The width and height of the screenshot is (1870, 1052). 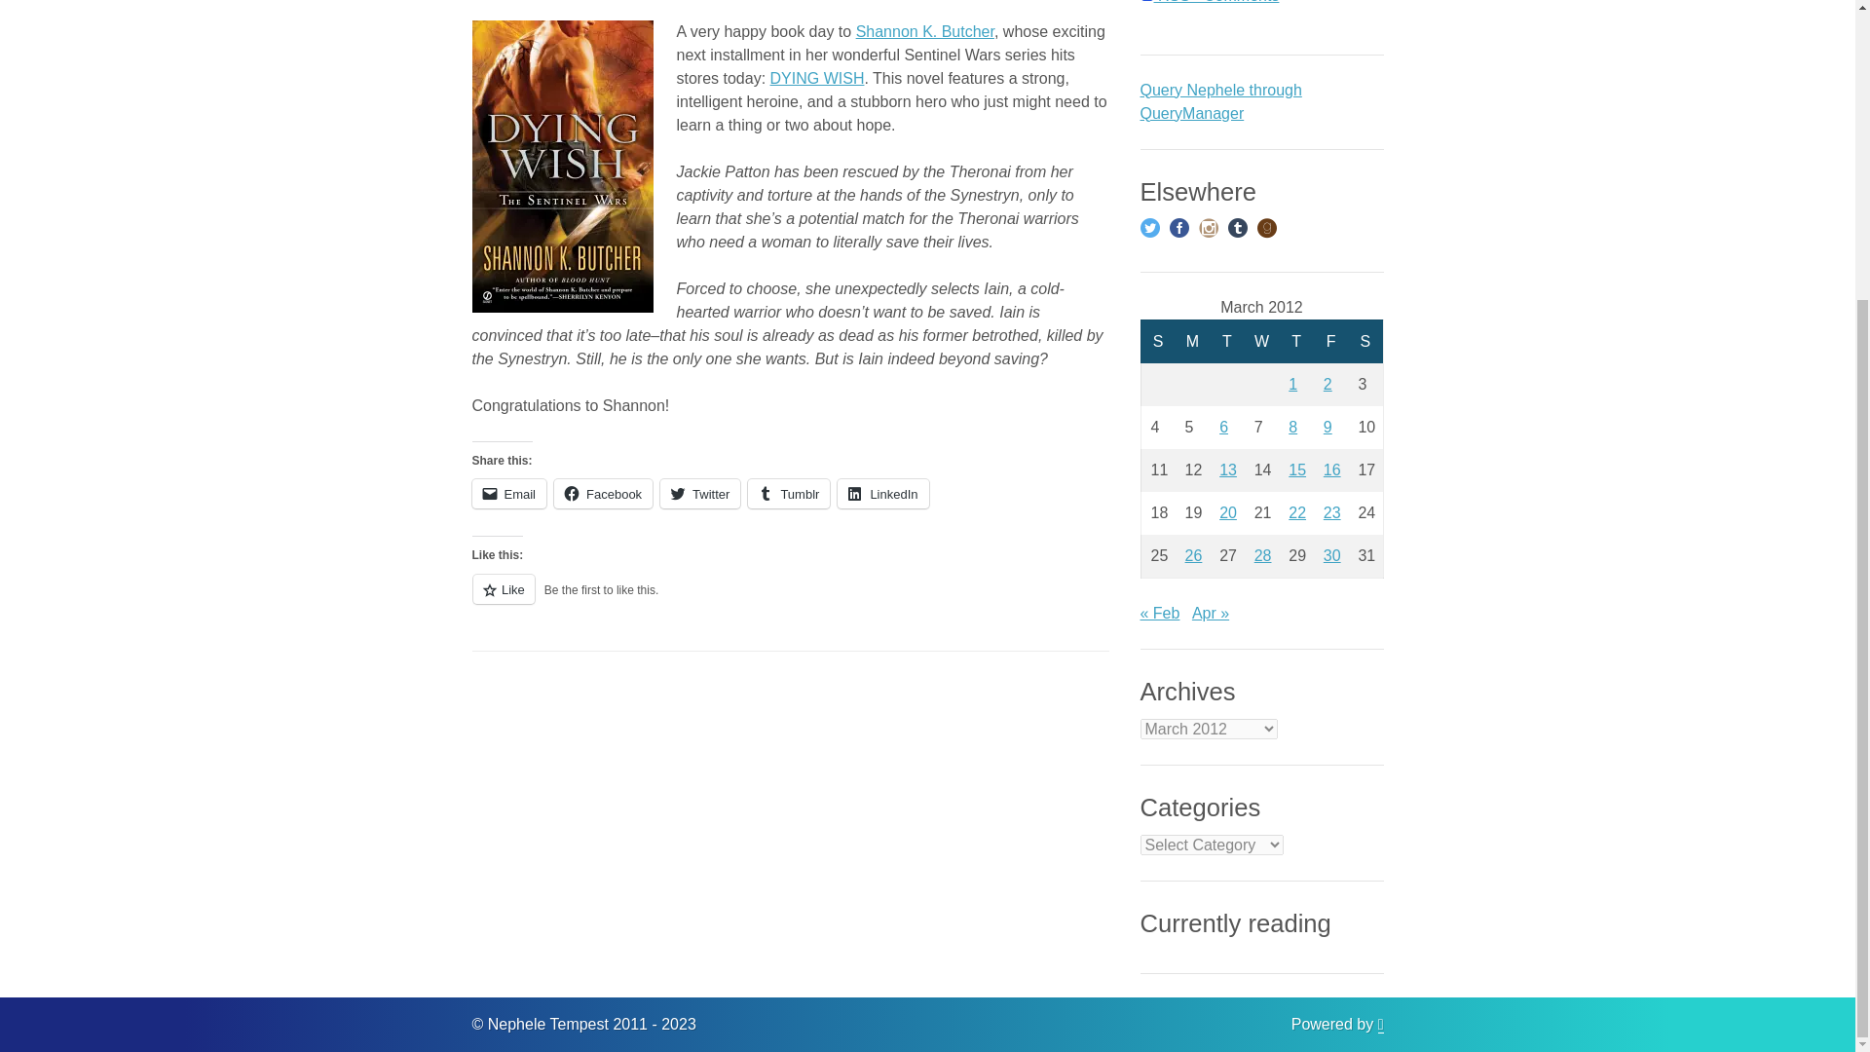 I want to click on 16, so click(x=1332, y=470).